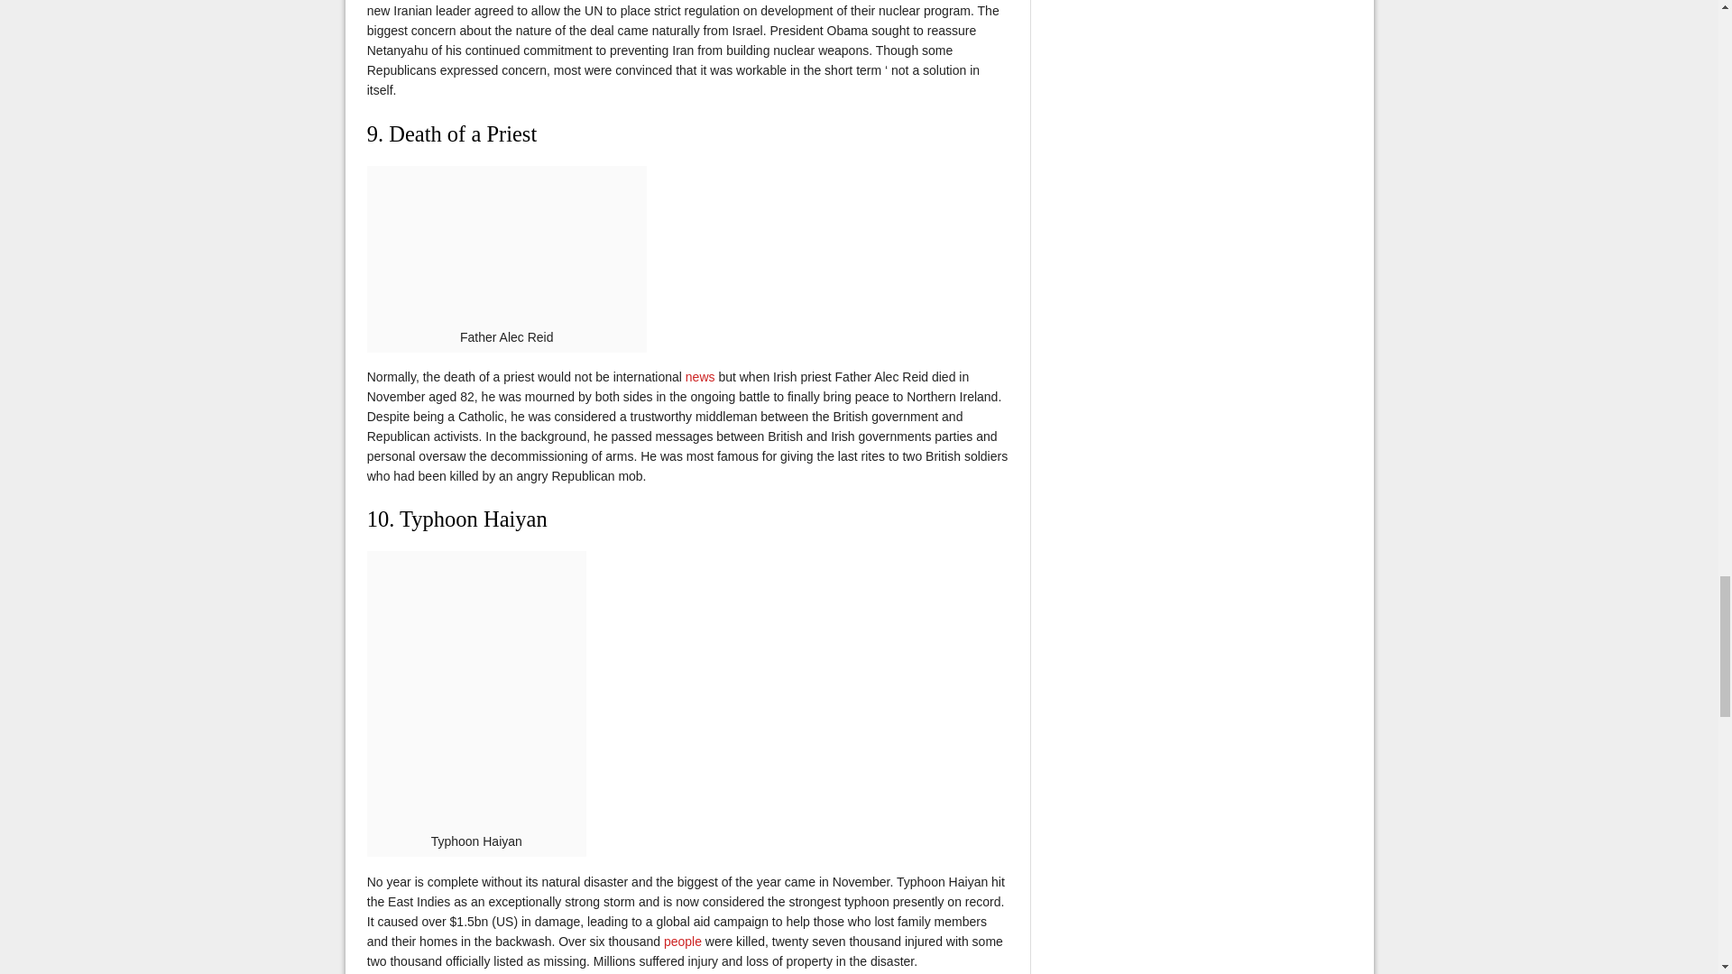 Image resolution: width=1732 pixels, height=974 pixels. I want to click on FAMOUS IMPORTANT WORLD NEWS STORIES OF AUGUST 2013, so click(700, 377).